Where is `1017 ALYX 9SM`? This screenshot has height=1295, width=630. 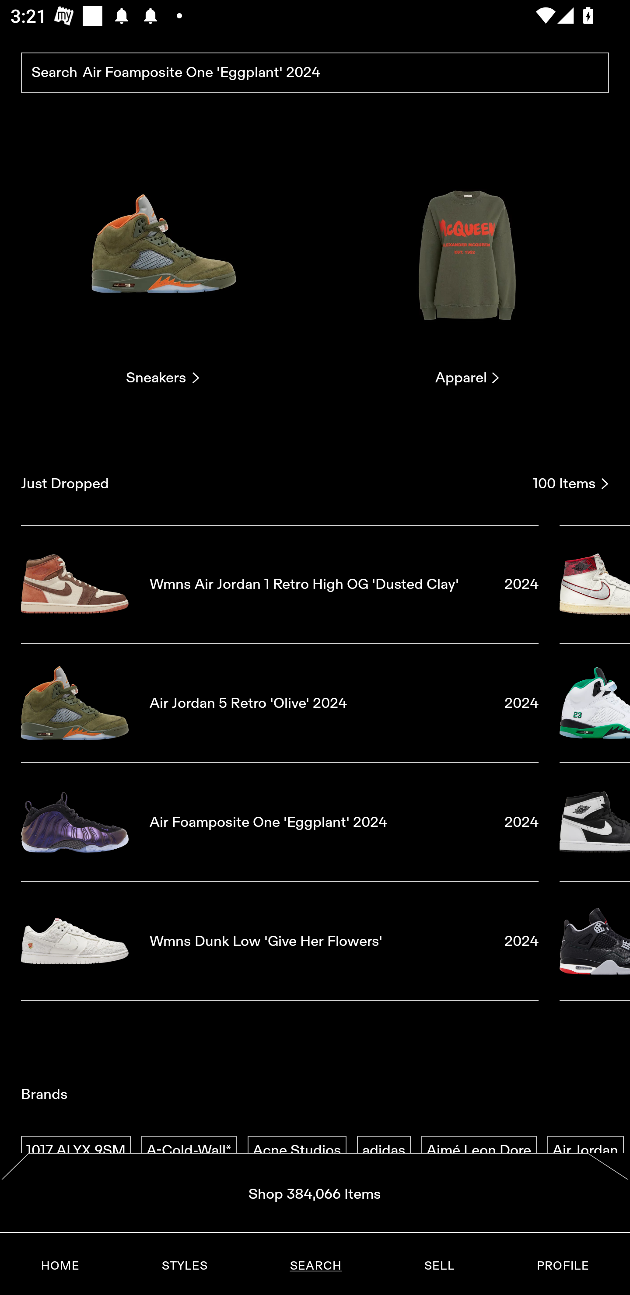 1017 ALYX 9SM is located at coordinates (76, 1151).